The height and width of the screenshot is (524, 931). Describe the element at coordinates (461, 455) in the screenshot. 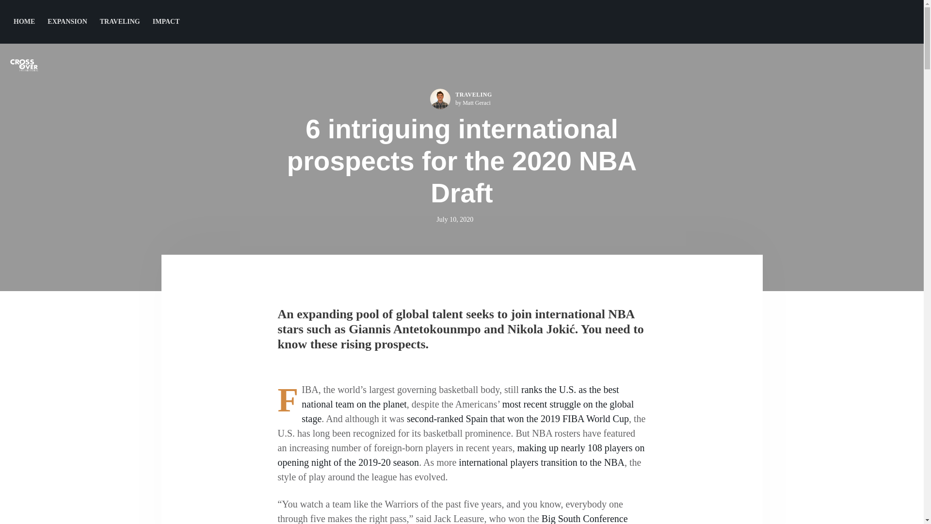

I see `s on opening night of the 2019-20 season` at that location.